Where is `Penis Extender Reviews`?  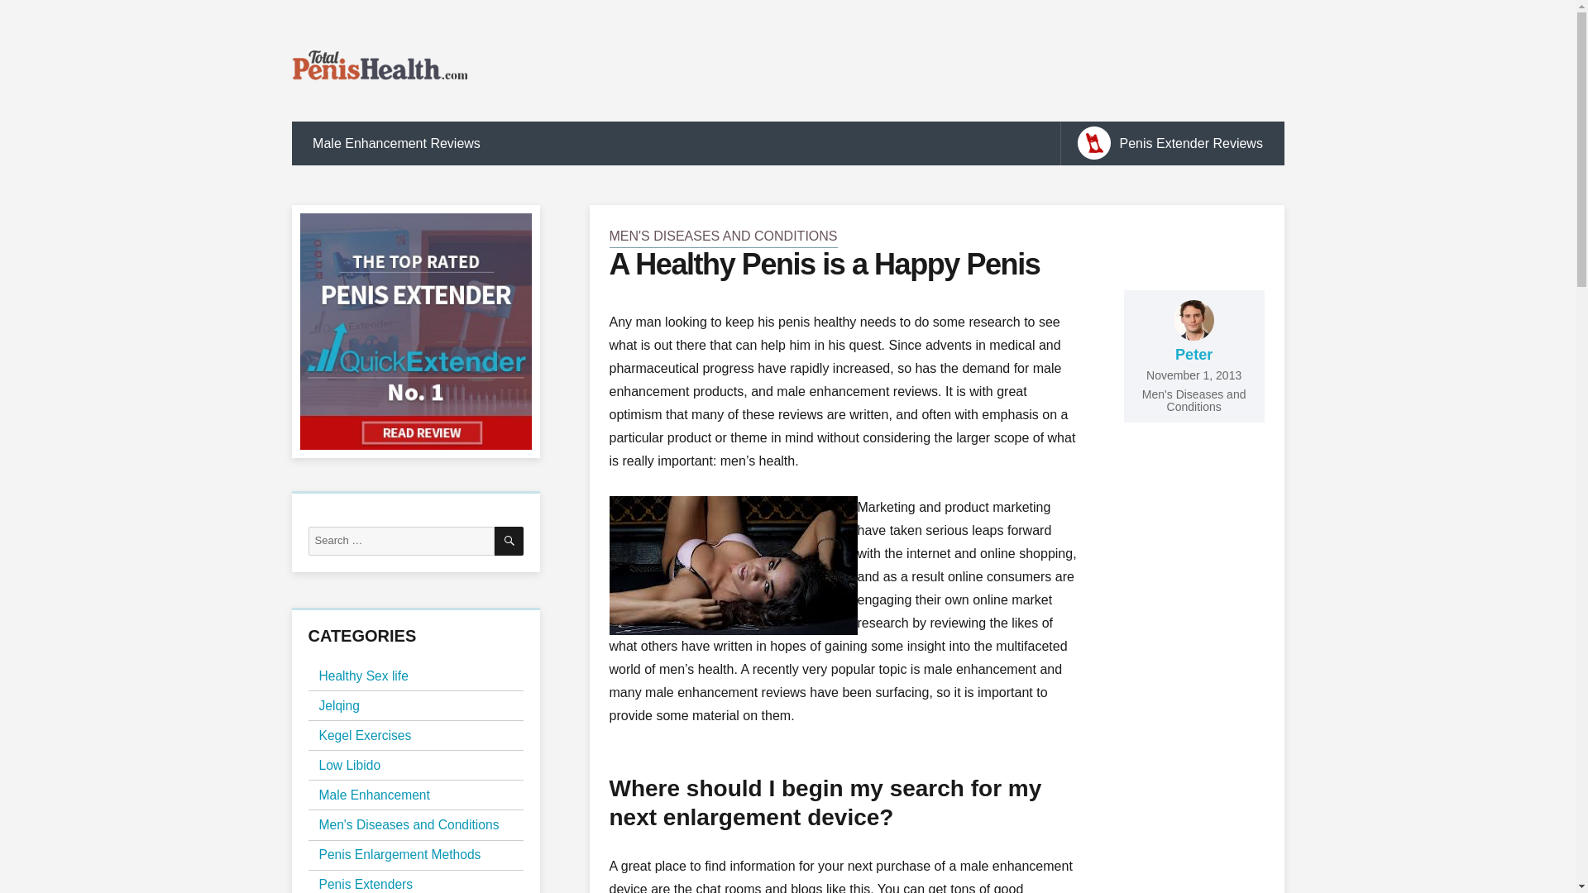
Penis Extender Reviews is located at coordinates (1171, 142).